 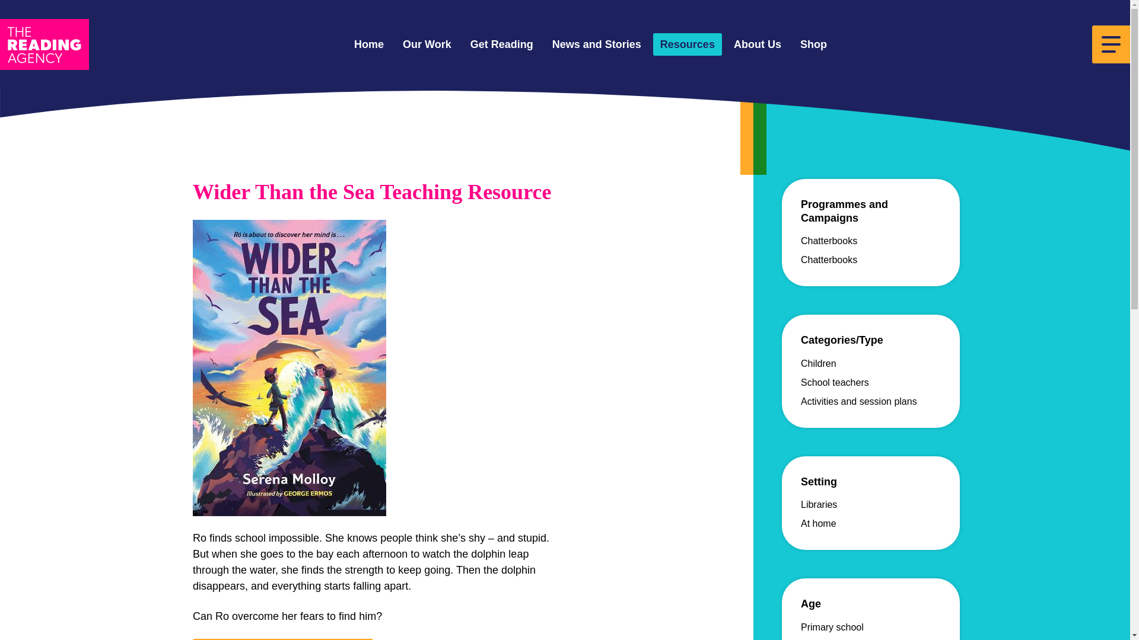 What do you see at coordinates (834, 383) in the screenshot?
I see `School teachers` at bounding box center [834, 383].